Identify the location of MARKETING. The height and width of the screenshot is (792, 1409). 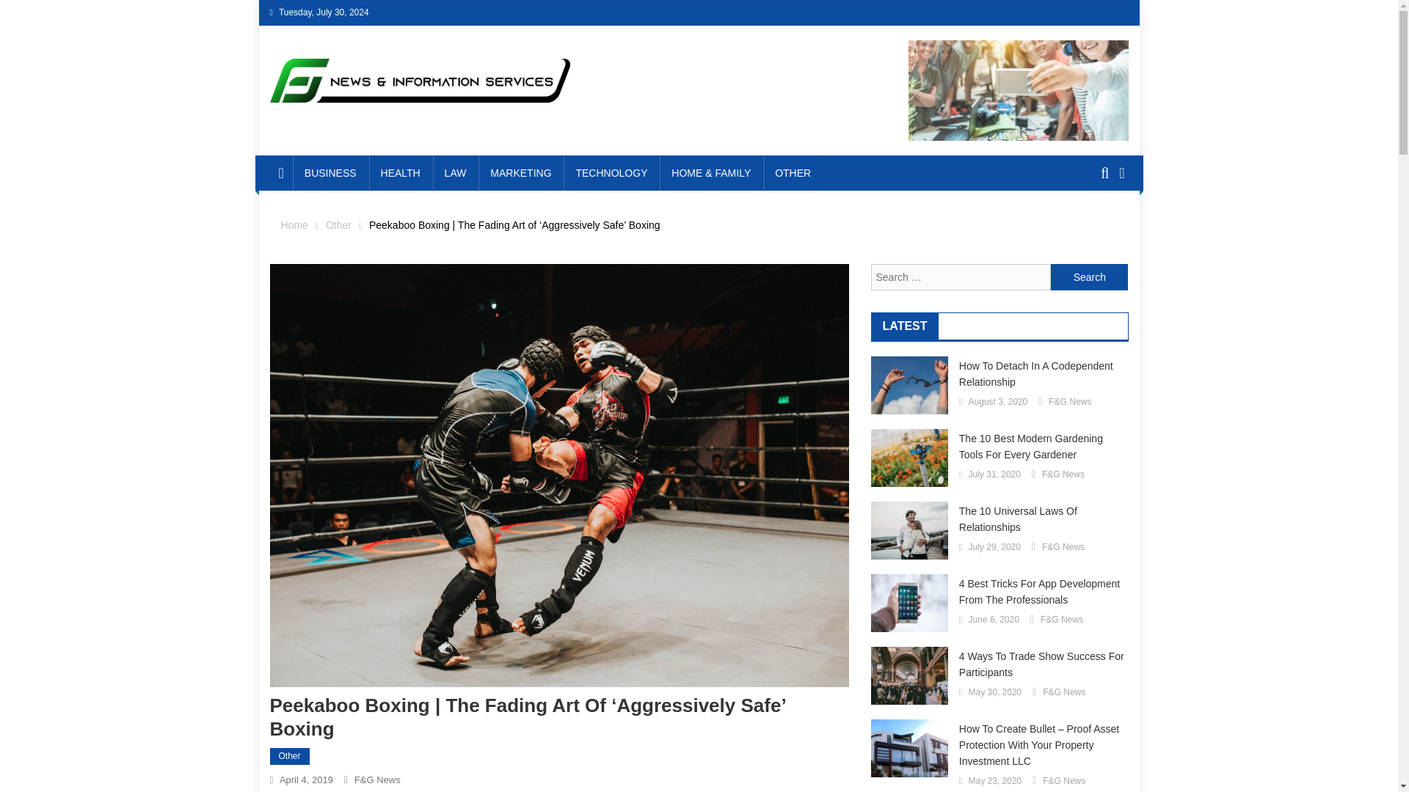
(520, 173).